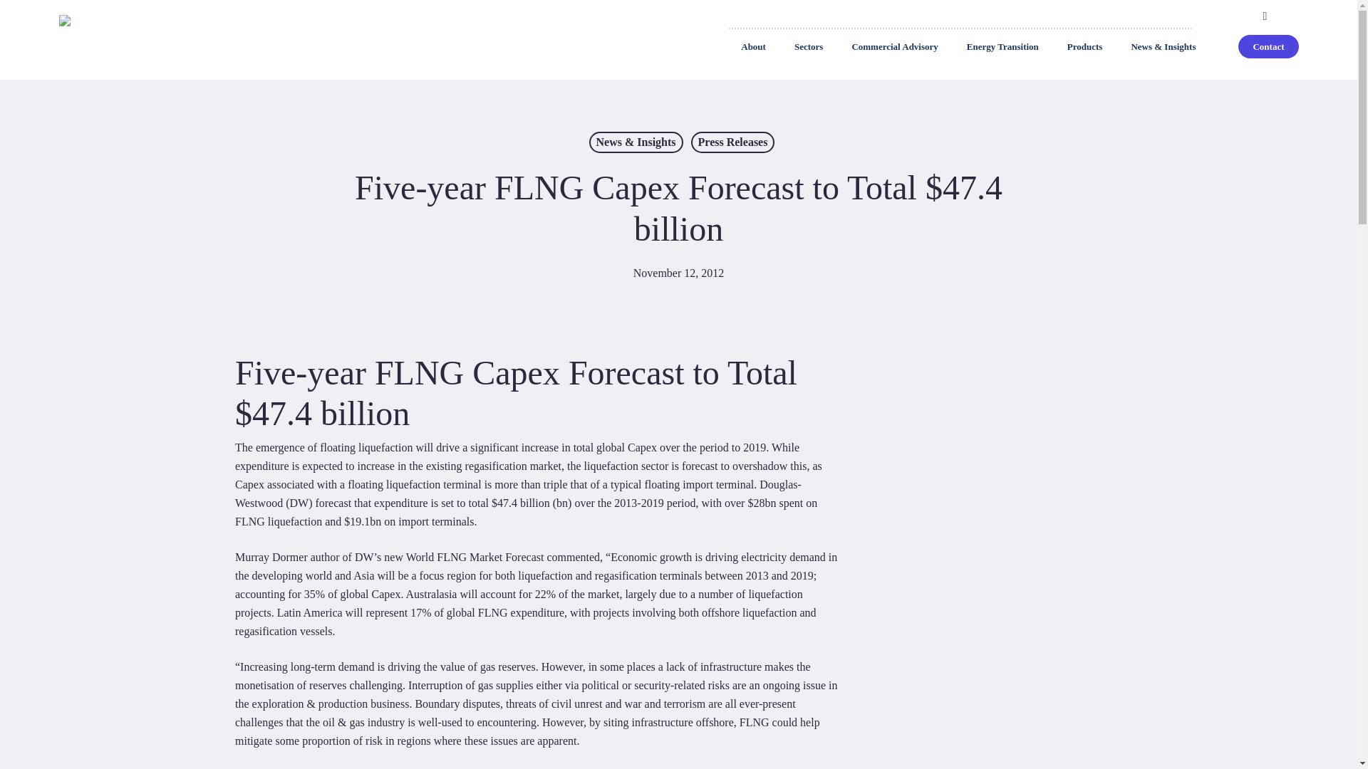  What do you see at coordinates (1085, 47) in the screenshot?
I see `Products` at bounding box center [1085, 47].